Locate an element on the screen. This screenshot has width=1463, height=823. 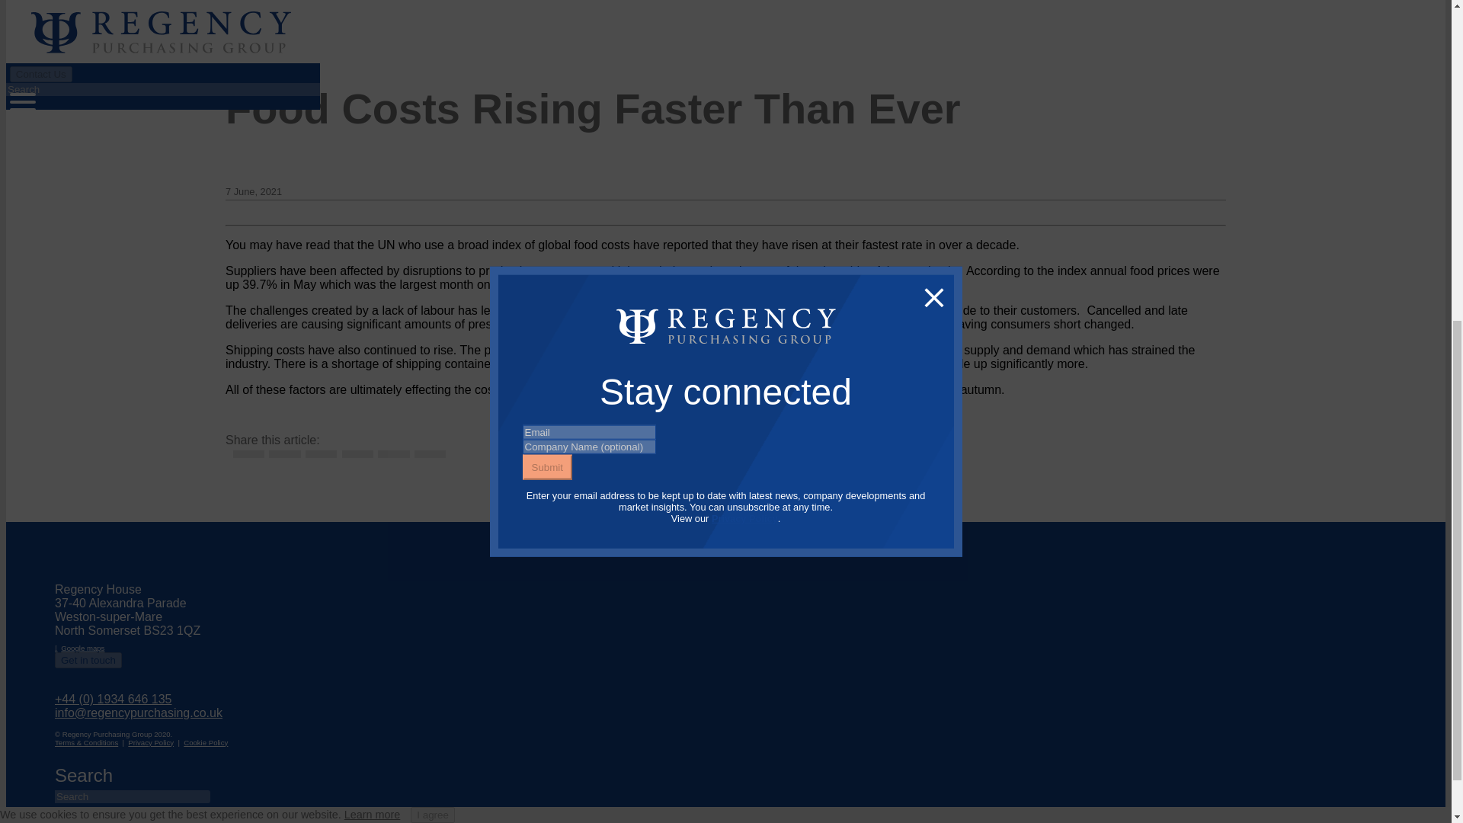
Share via Whatsapp is located at coordinates (357, 453).